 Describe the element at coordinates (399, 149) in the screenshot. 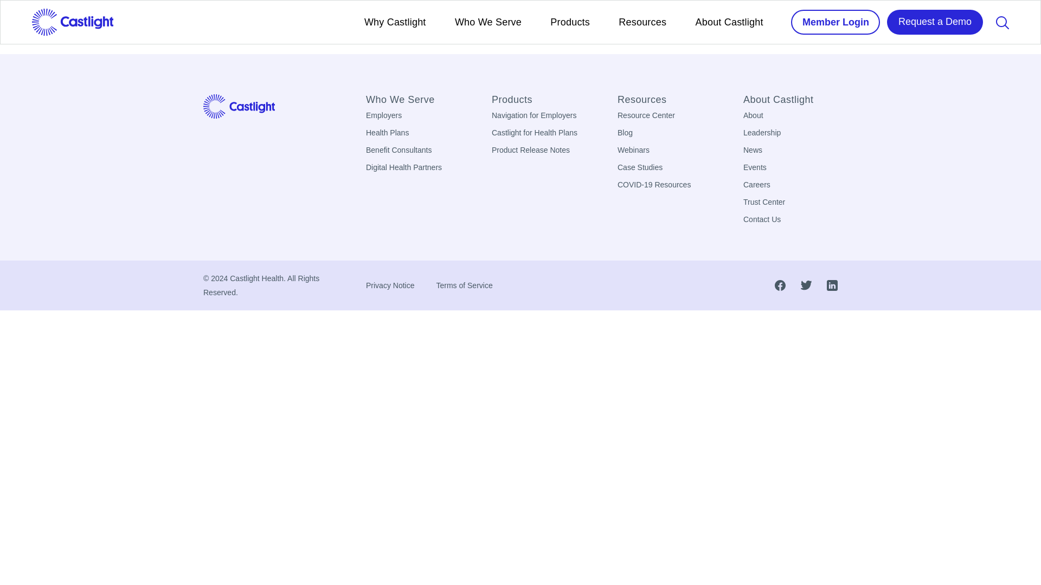

I see `Benefit Consultants` at that location.